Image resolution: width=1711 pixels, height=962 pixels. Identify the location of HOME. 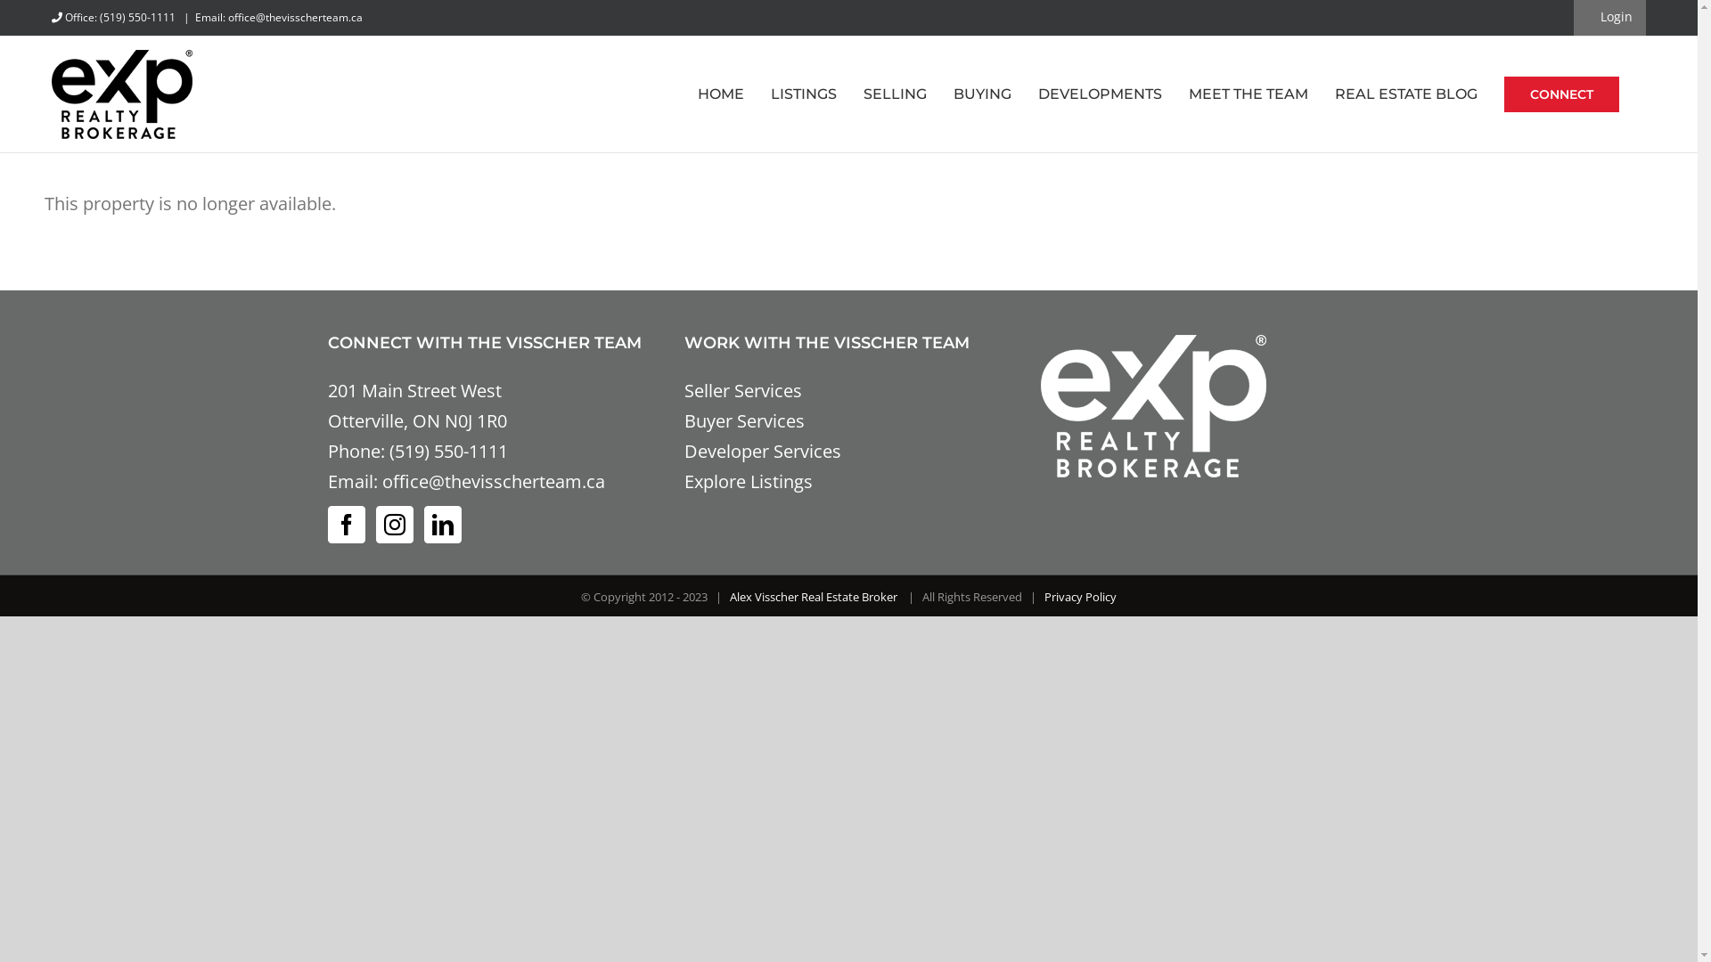
(721, 94).